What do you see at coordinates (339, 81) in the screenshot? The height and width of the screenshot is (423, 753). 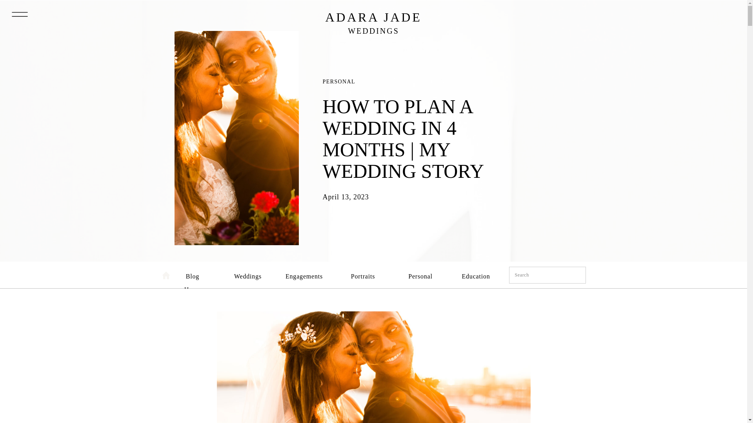 I see `PERSONAL` at bounding box center [339, 81].